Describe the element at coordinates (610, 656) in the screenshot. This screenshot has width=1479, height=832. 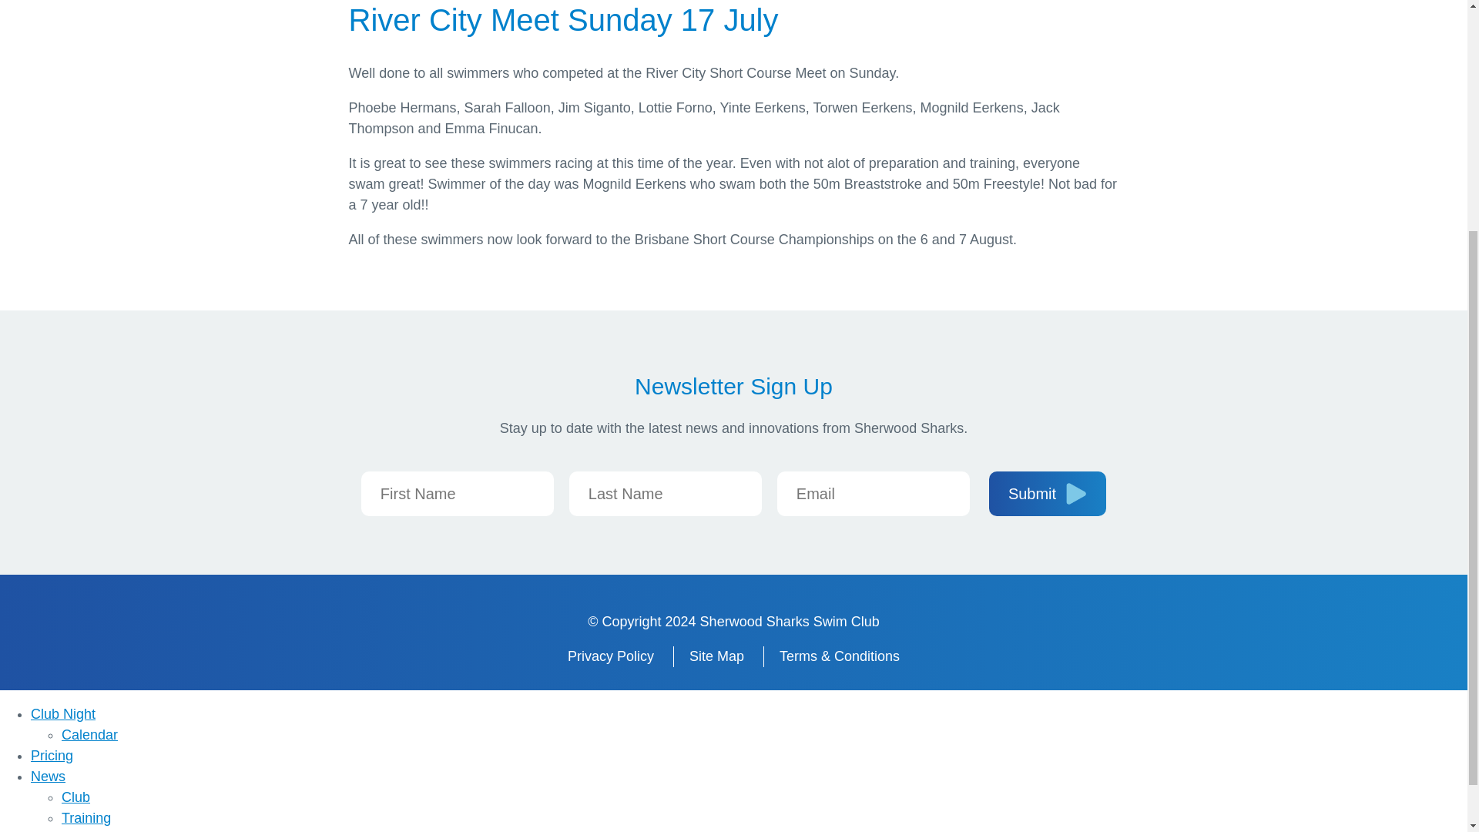
I see `Privacy Policy` at that location.